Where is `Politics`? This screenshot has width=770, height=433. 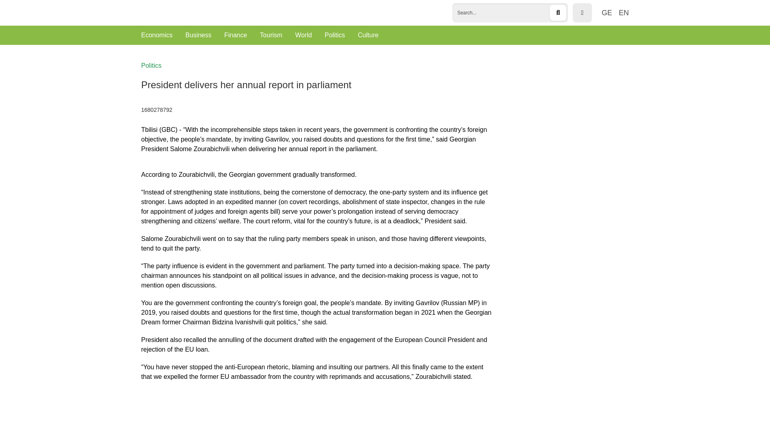
Politics is located at coordinates (335, 35).